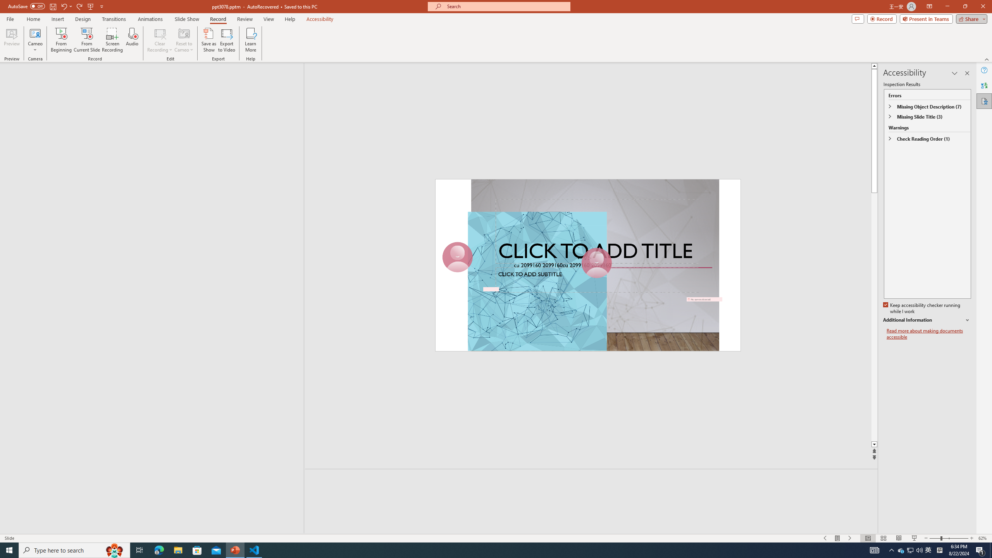 Image resolution: width=992 pixels, height=558 pixels. I want to click on Menu On, so click(838, 538).